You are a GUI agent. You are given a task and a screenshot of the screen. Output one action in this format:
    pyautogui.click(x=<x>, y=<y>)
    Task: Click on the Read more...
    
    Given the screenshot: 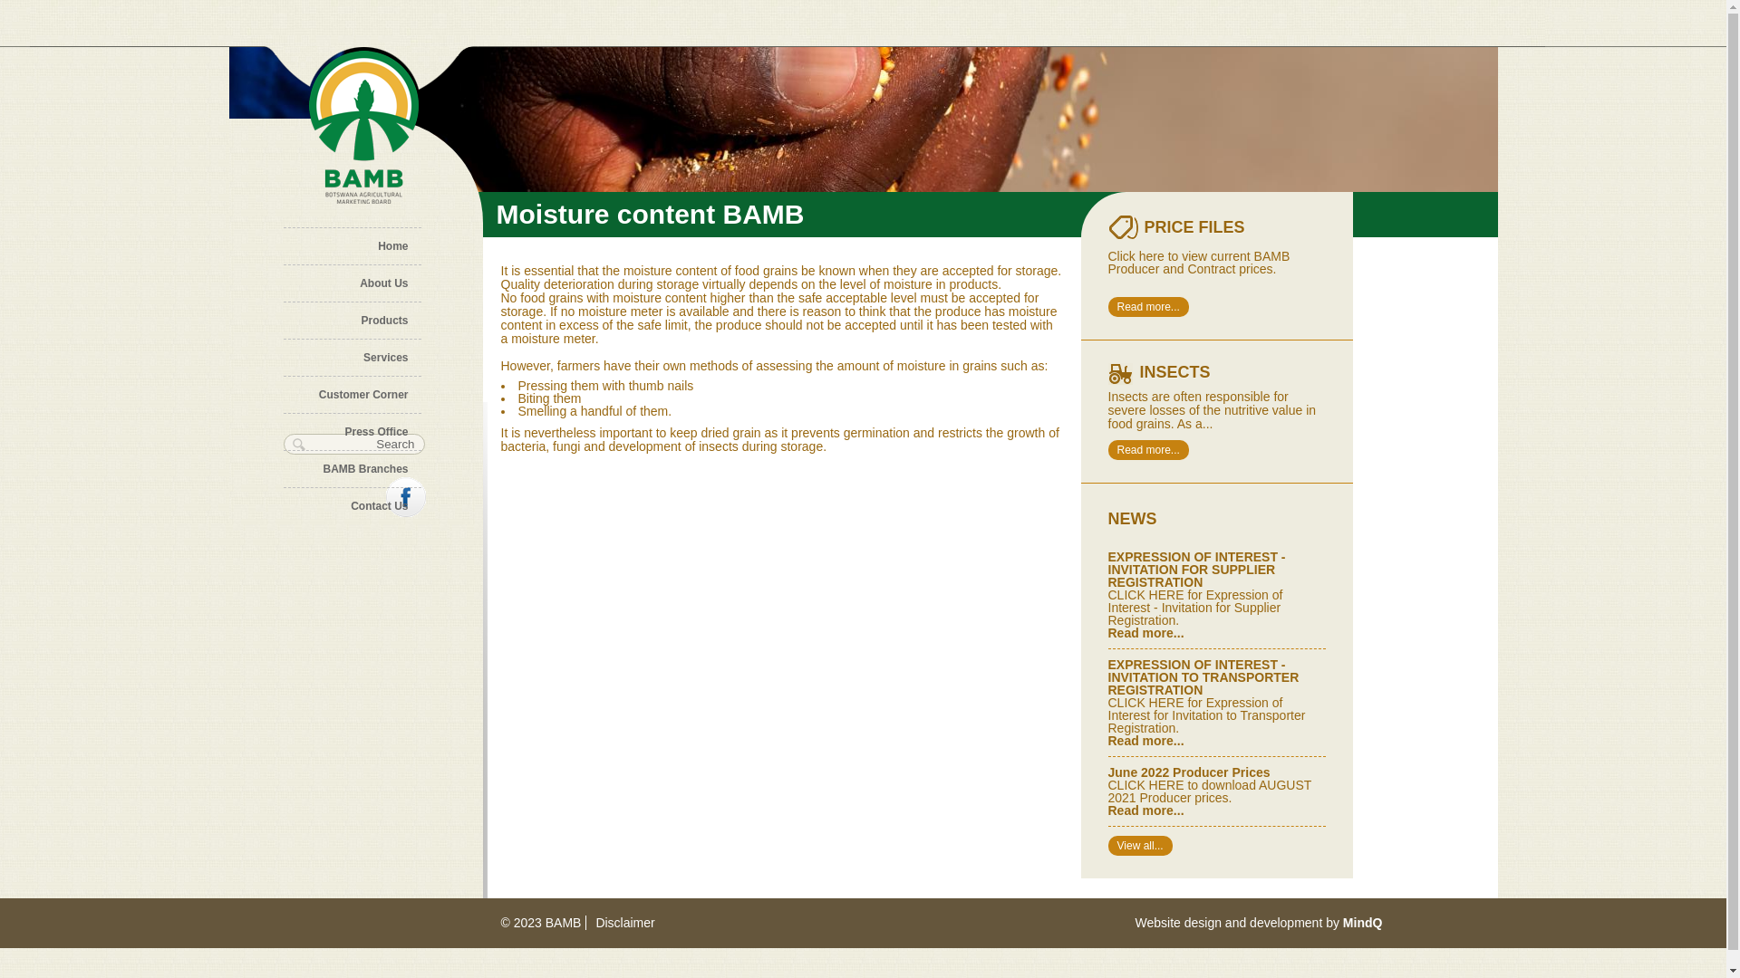 What is the action you would take?
    pyautogui.click(x=1145, y=633)
    